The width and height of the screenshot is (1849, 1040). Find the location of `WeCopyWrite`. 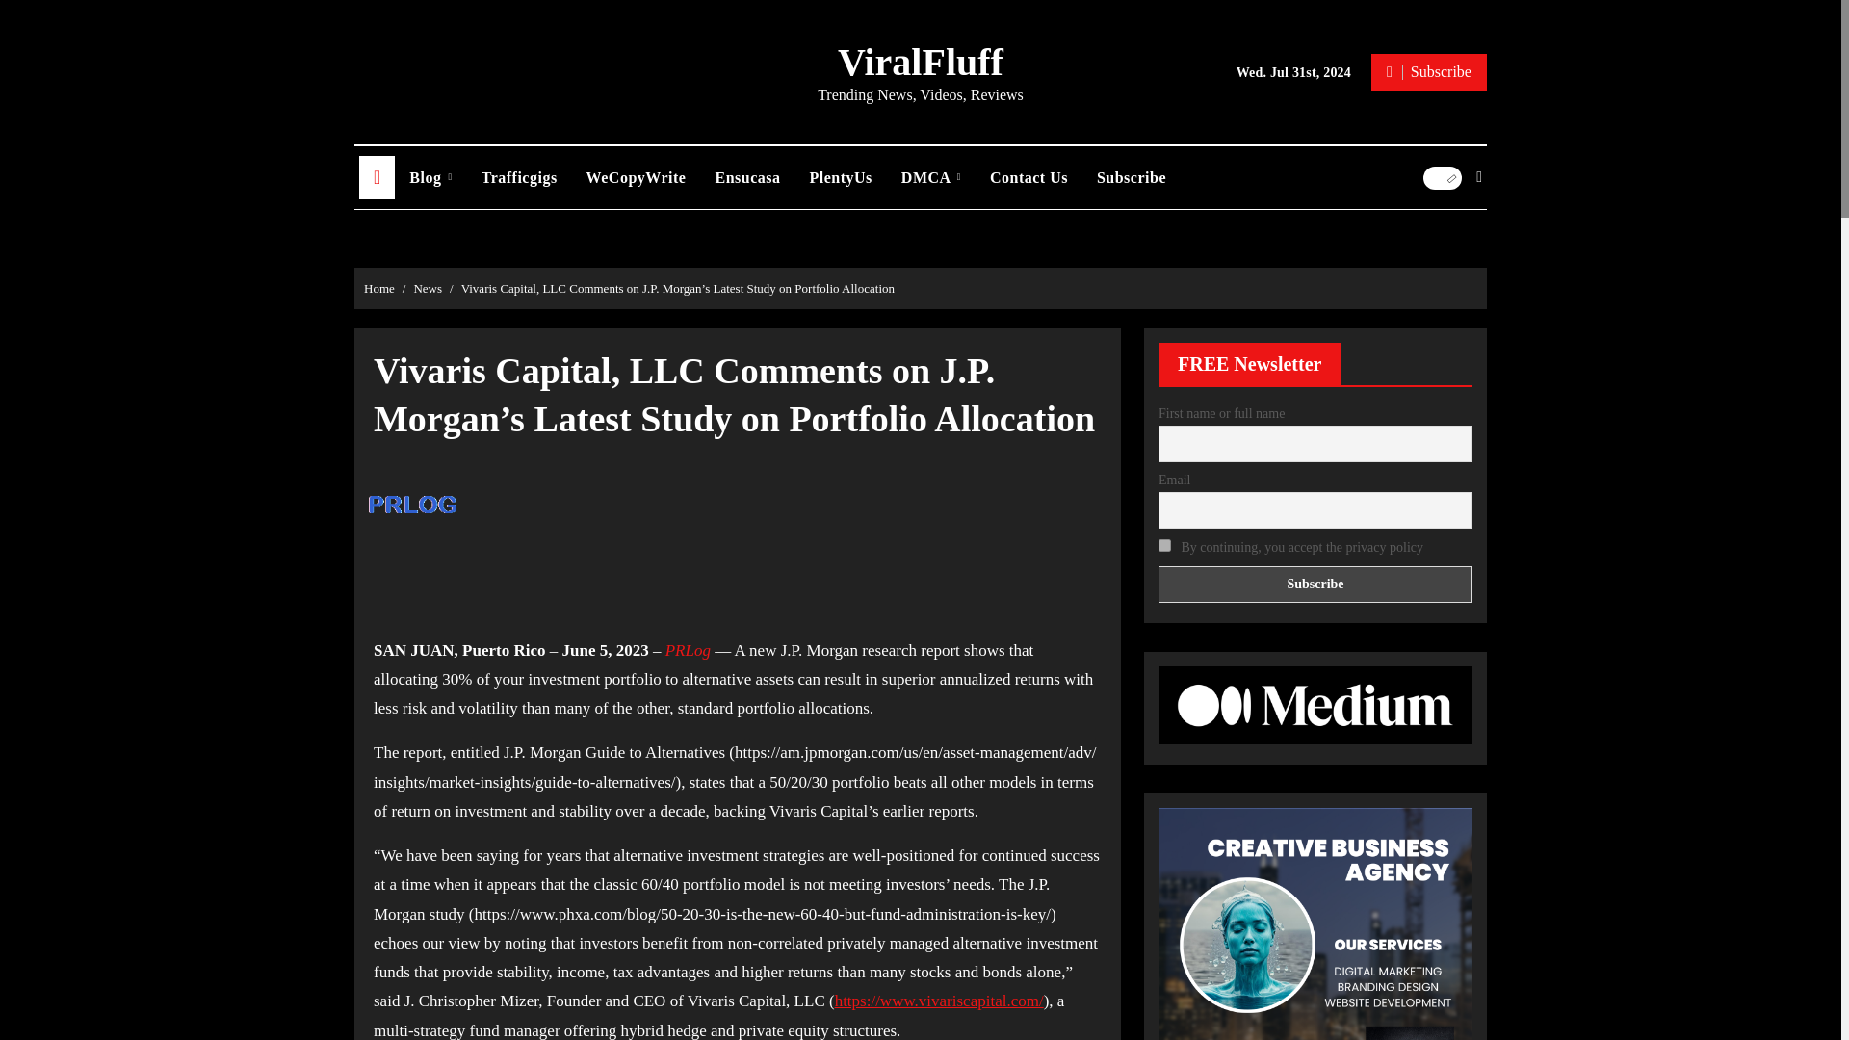

WeCopyWrite is located at coordinates (636, 177).